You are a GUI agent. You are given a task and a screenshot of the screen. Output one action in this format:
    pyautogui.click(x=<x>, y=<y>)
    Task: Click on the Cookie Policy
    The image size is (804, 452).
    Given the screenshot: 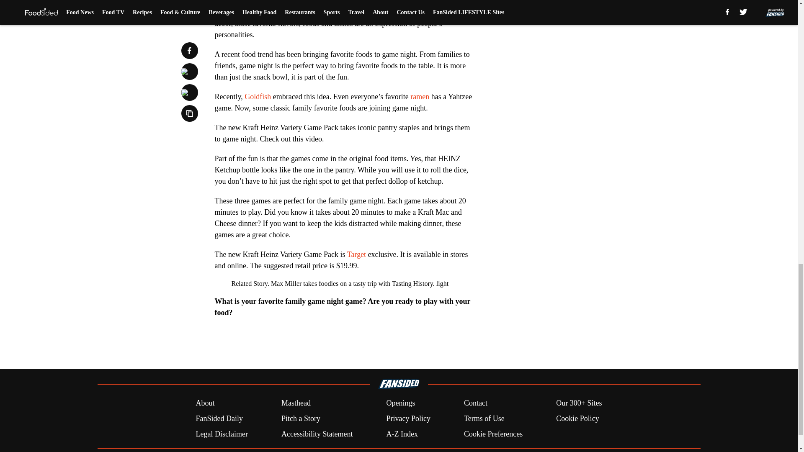 What is the action you would take?
    pyautogui.click(x=577, y=419)
    